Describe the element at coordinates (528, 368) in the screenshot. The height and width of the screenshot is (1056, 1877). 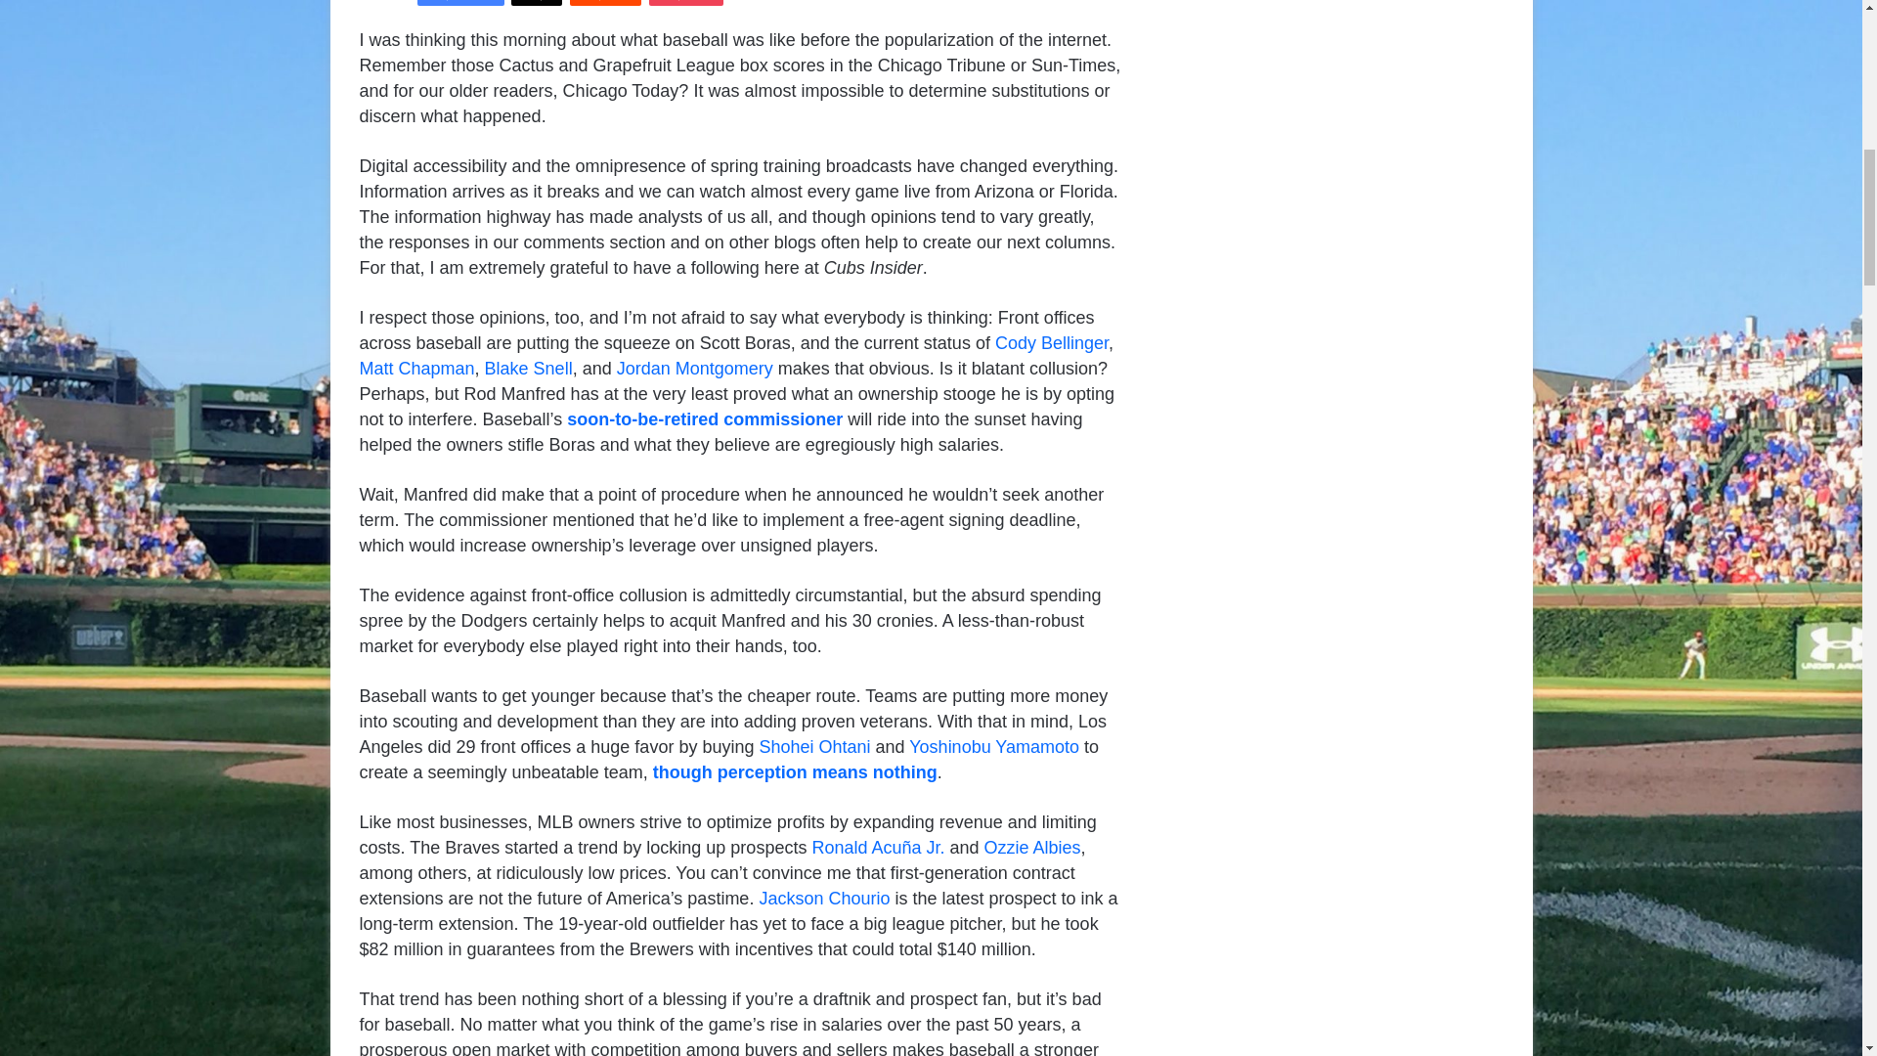
I see `Blake Snell` at that location.